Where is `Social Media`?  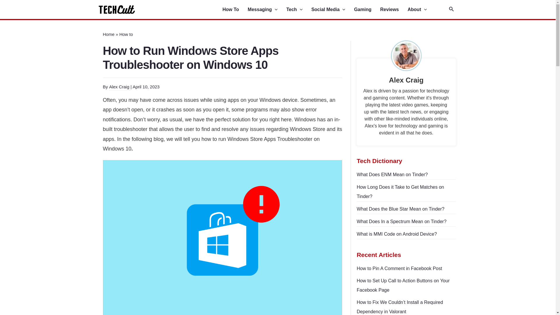 Social Media is located at coordinates (332, 10).